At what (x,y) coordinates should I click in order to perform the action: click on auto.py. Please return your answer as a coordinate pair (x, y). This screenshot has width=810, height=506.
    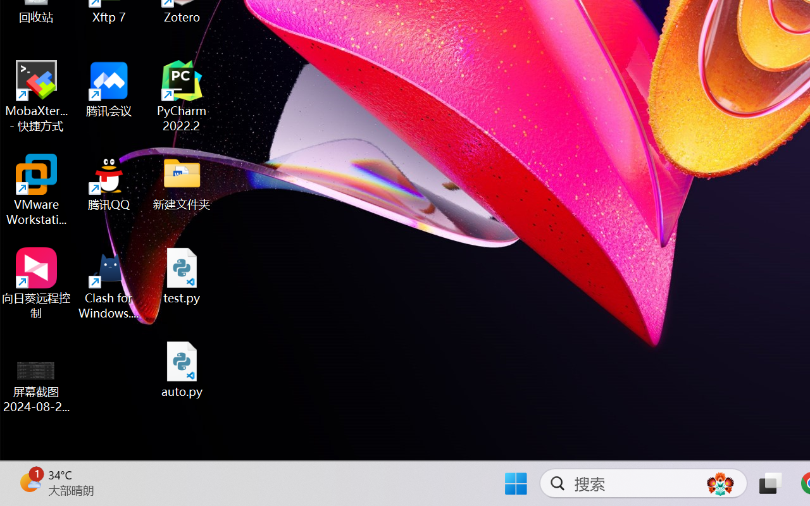
    Looking at the image, I should click on (182, 369).